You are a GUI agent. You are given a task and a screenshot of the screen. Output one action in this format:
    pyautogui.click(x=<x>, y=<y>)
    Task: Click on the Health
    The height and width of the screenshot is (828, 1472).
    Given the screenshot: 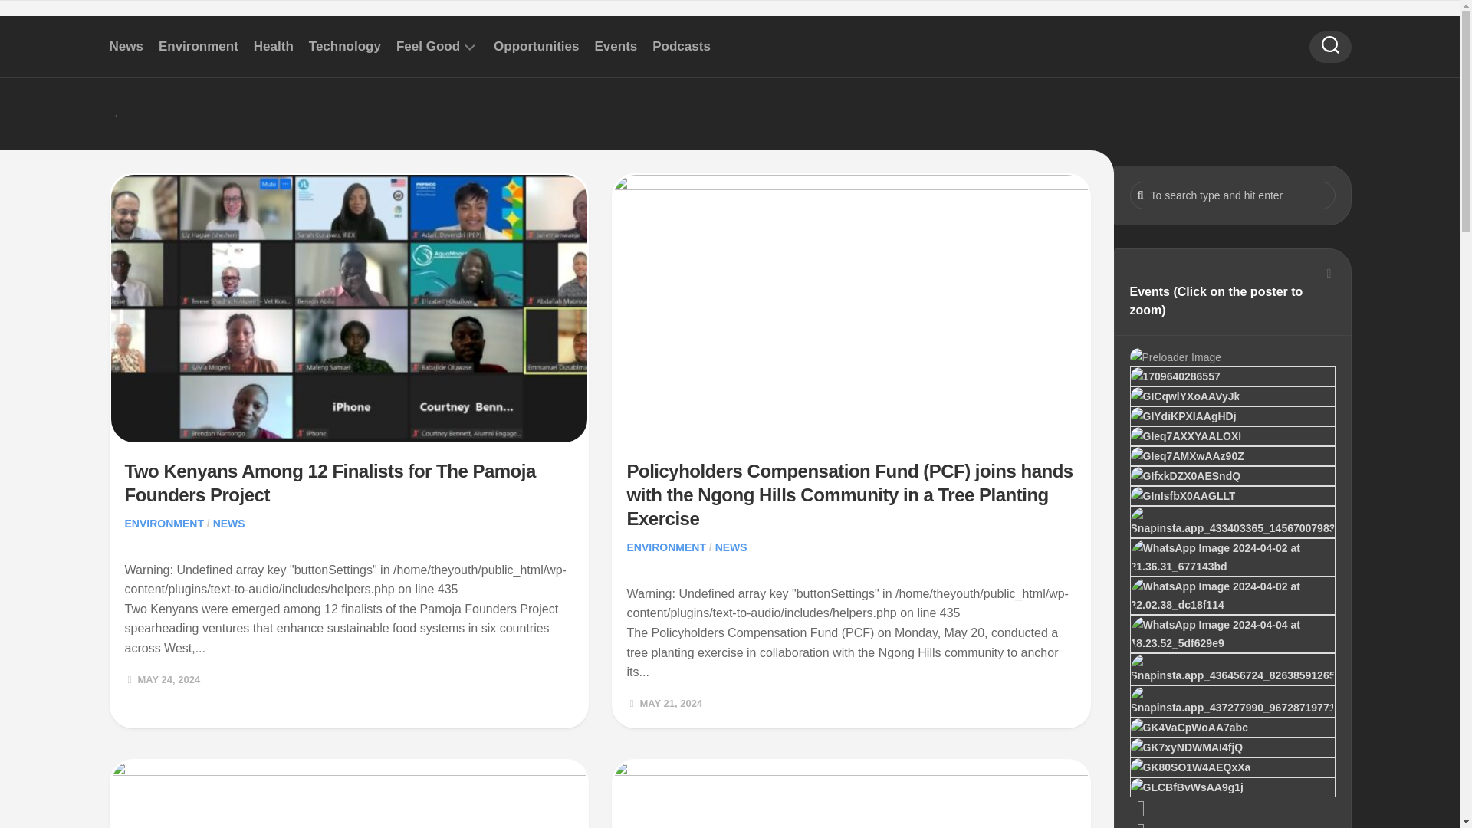 What is the action you would take?
    pyautogui.click(x=273, y=46)
    